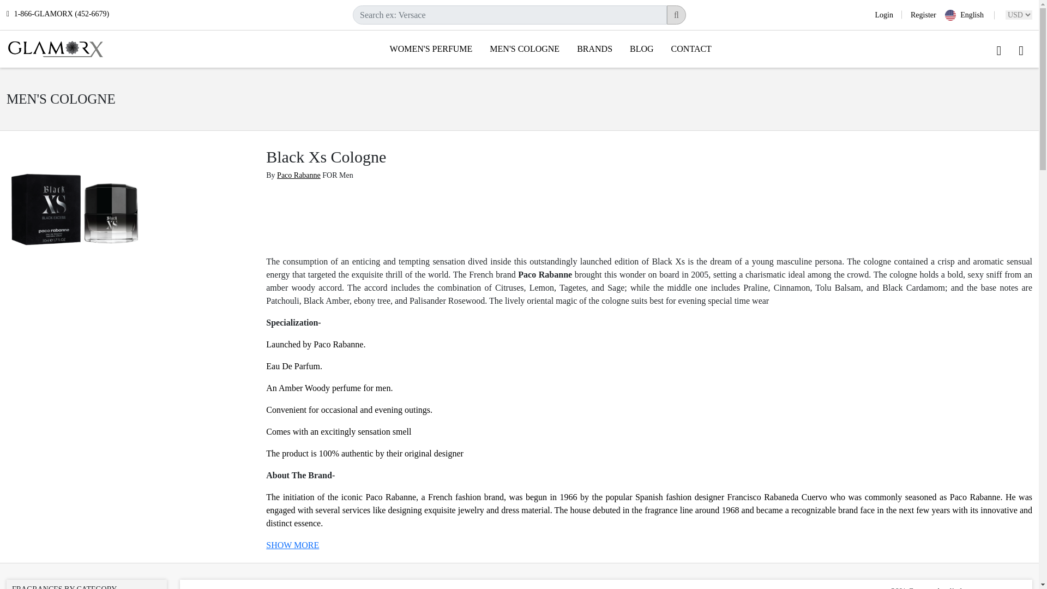  I want to click on CONTACT, so click(691, 49).